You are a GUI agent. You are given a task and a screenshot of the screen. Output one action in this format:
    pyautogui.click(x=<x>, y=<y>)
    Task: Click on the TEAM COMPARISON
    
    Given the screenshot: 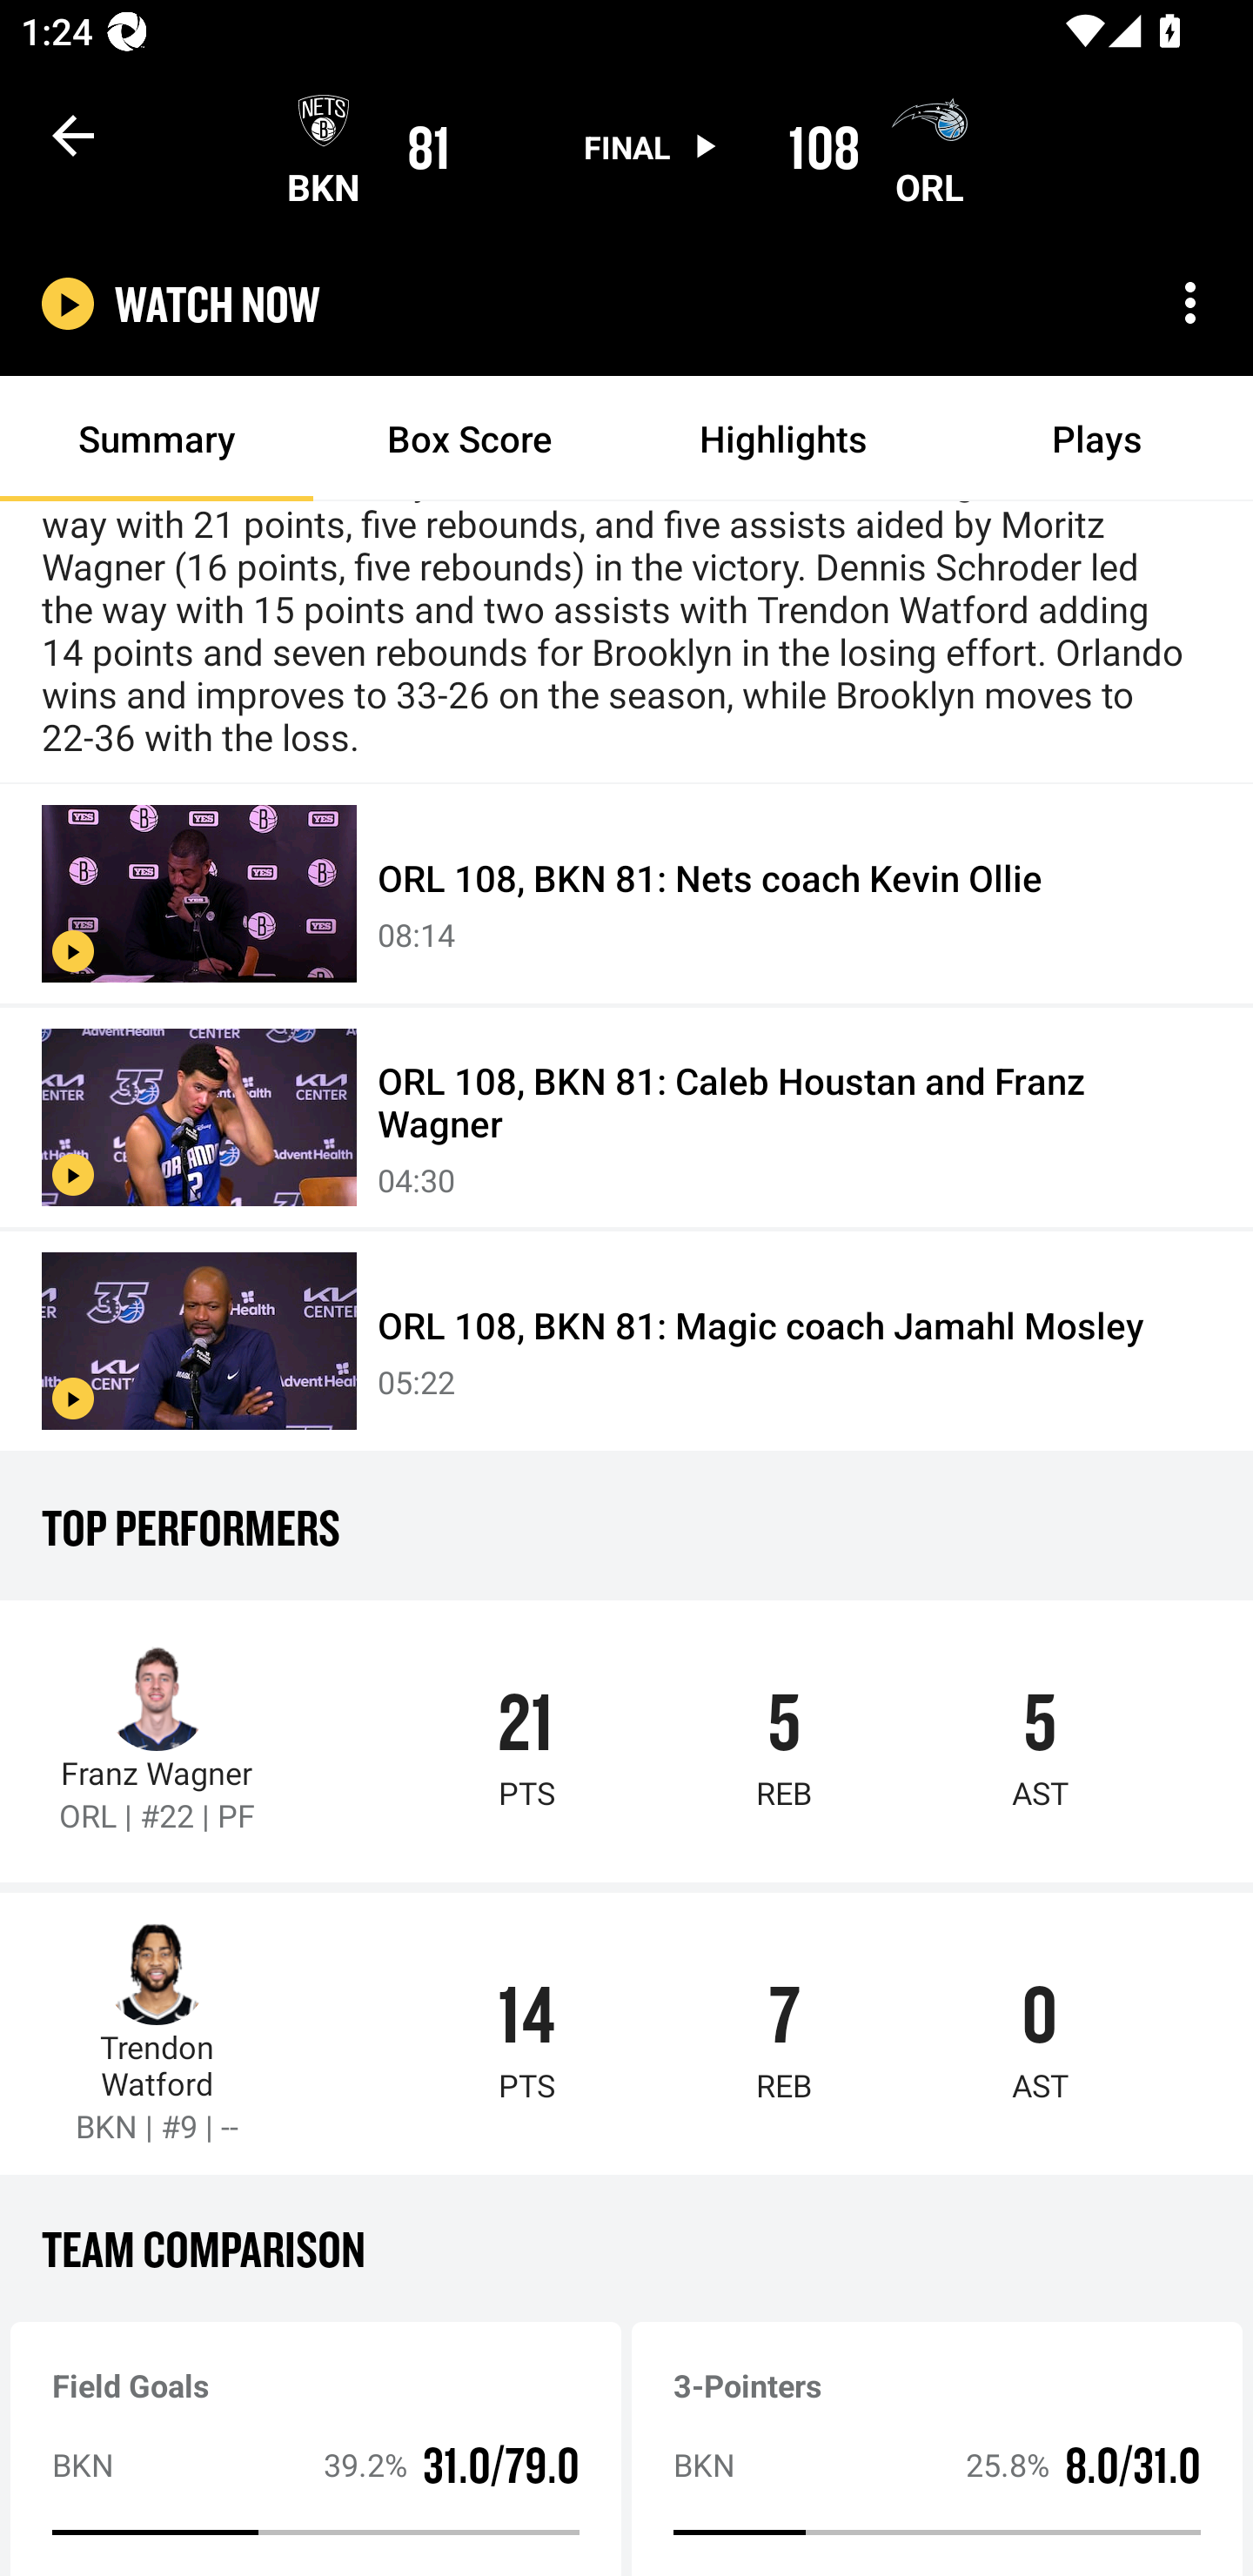 What is the action you would take?
    pyautogui.click(x=626, y=2247)
    